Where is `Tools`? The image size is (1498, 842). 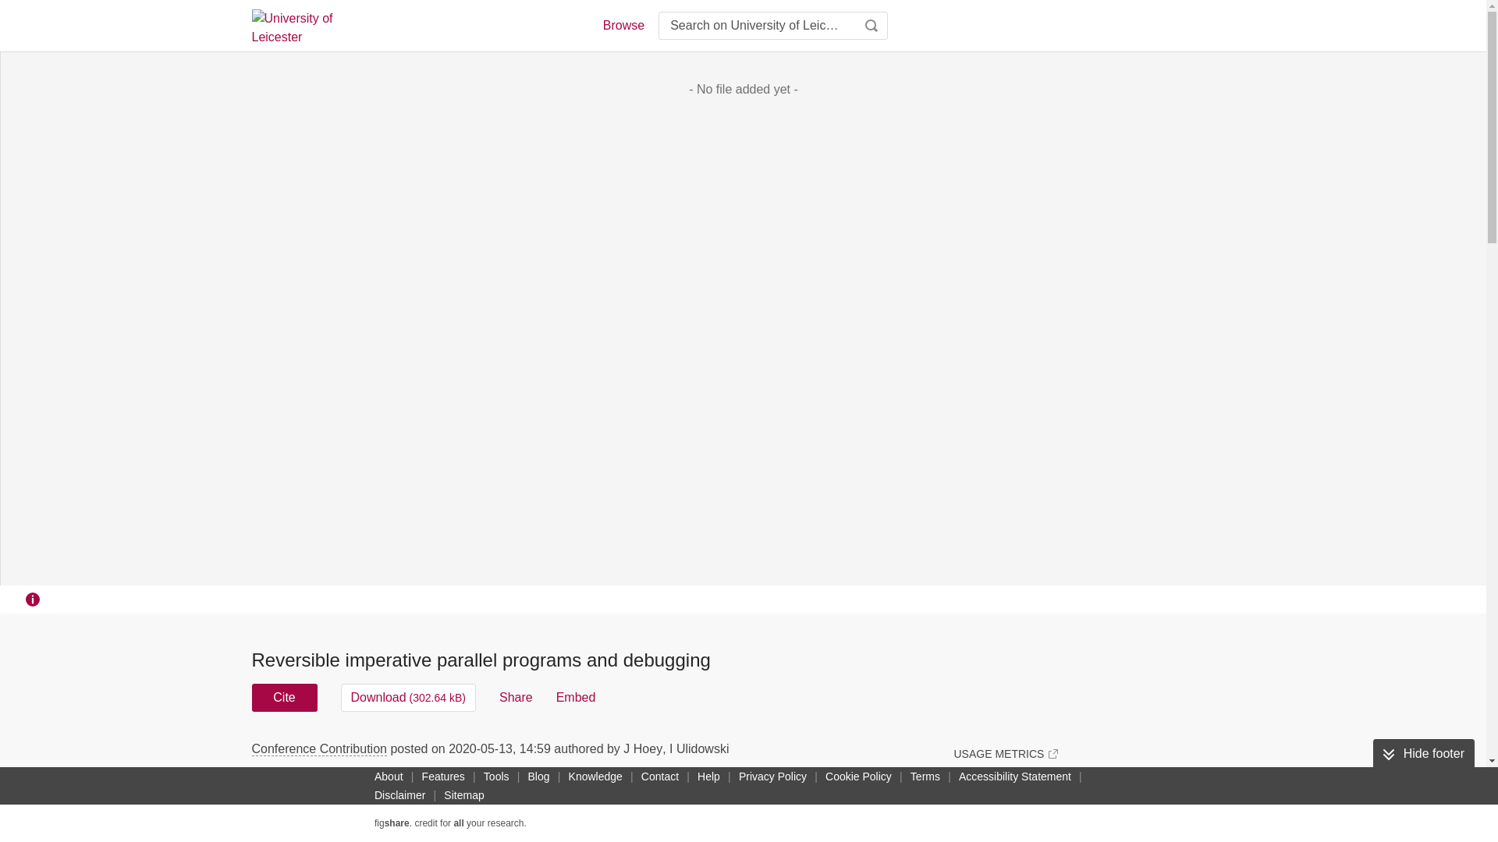 Tools is located at coordinates (496, 776).